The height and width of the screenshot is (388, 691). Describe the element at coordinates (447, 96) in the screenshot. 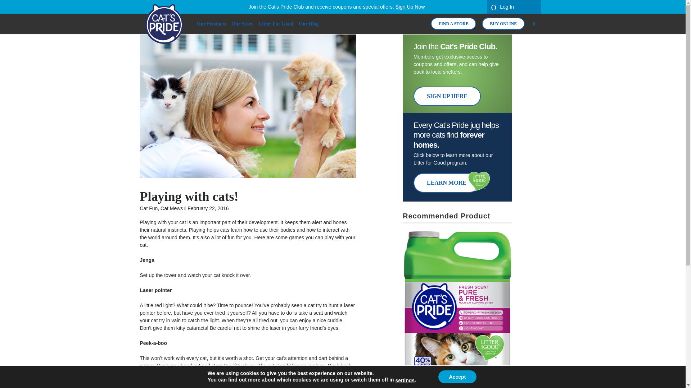

I see `Join The Club - SIGN UP HERE` at that location.